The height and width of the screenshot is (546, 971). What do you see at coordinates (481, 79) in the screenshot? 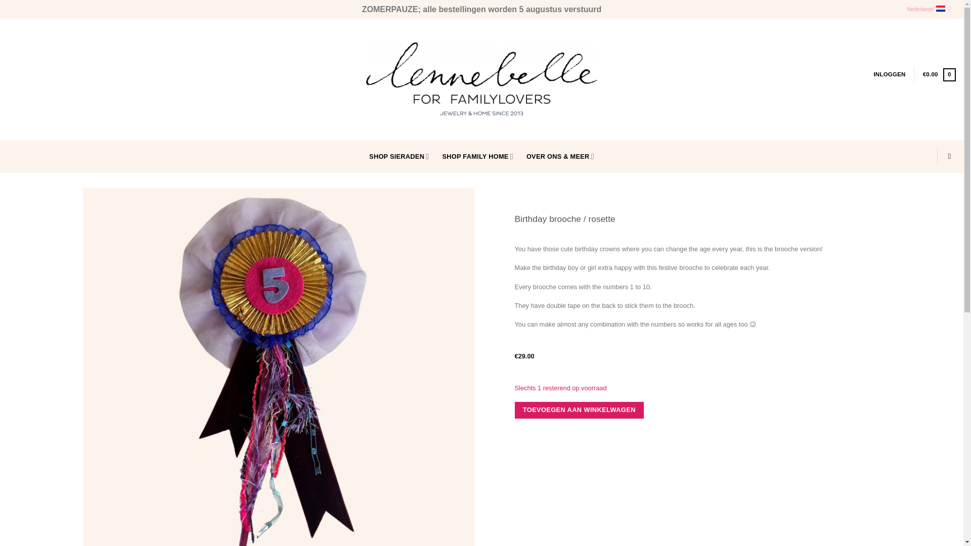
I see `Lennebelle` at bounding box center [481, 79].